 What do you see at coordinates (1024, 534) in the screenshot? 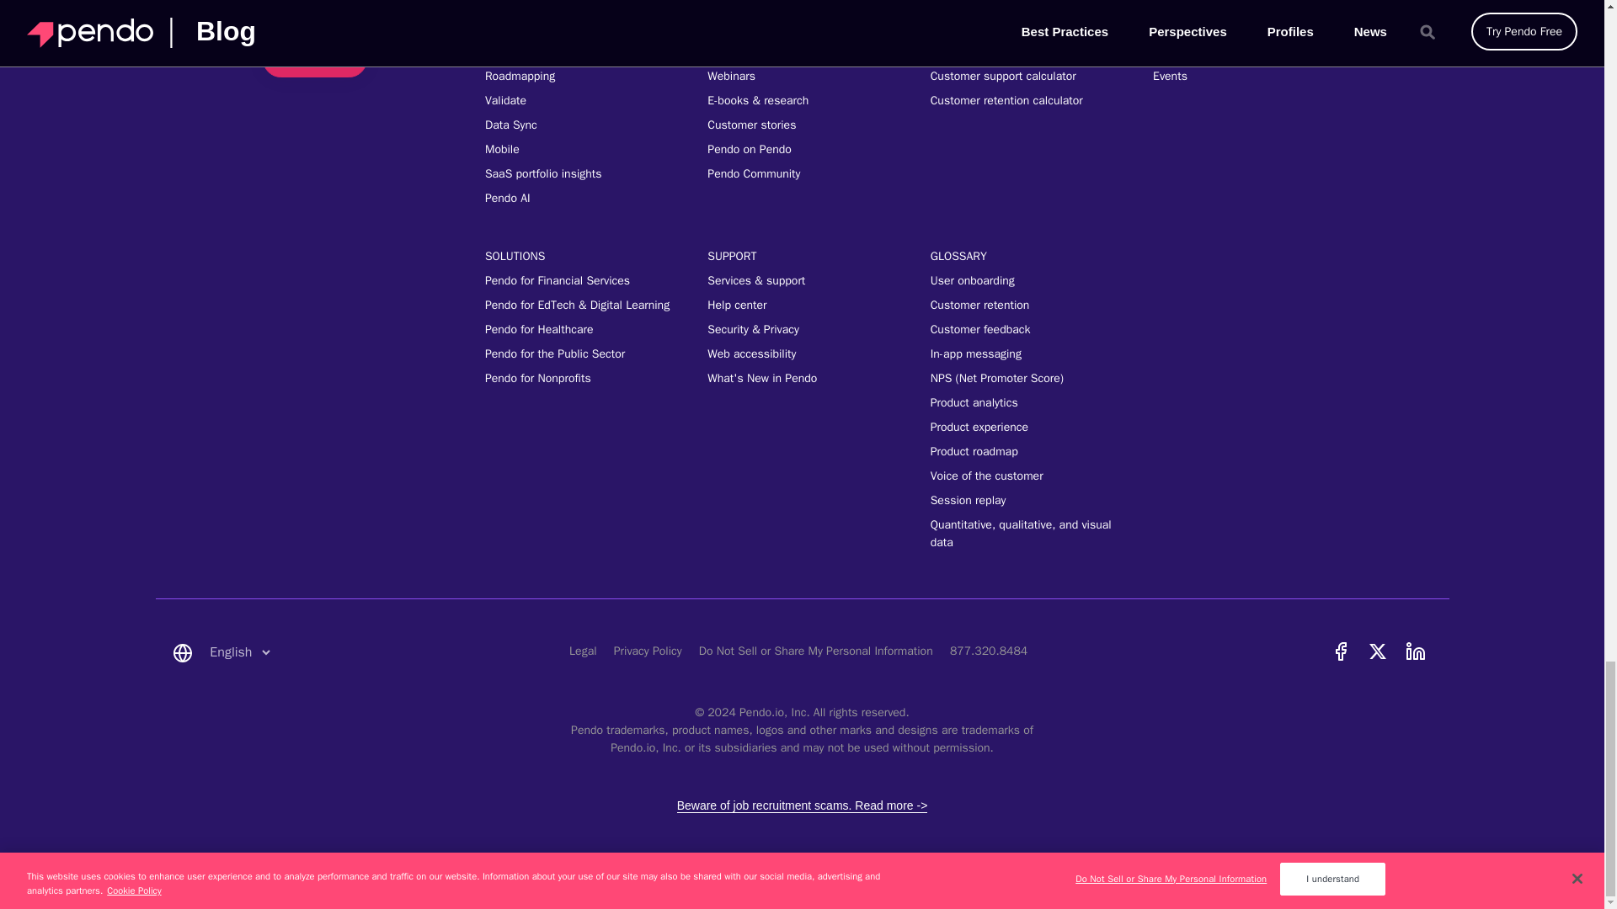
I see `Quantitative, qualitative, and visual data` at bounding box center [1024, 534].